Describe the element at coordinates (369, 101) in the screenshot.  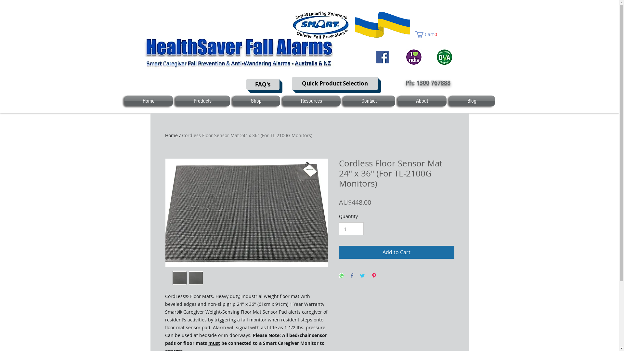
I see `Contact` at that location.